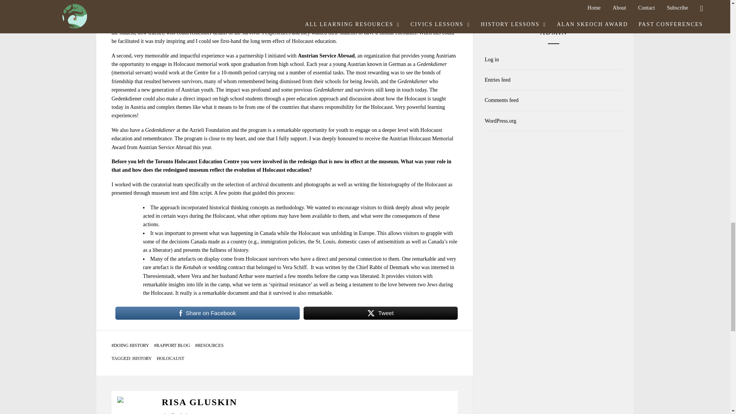 The width and height of the screenshot is (736, 414). I want to click on Share on Facebook, so click(207, 313).